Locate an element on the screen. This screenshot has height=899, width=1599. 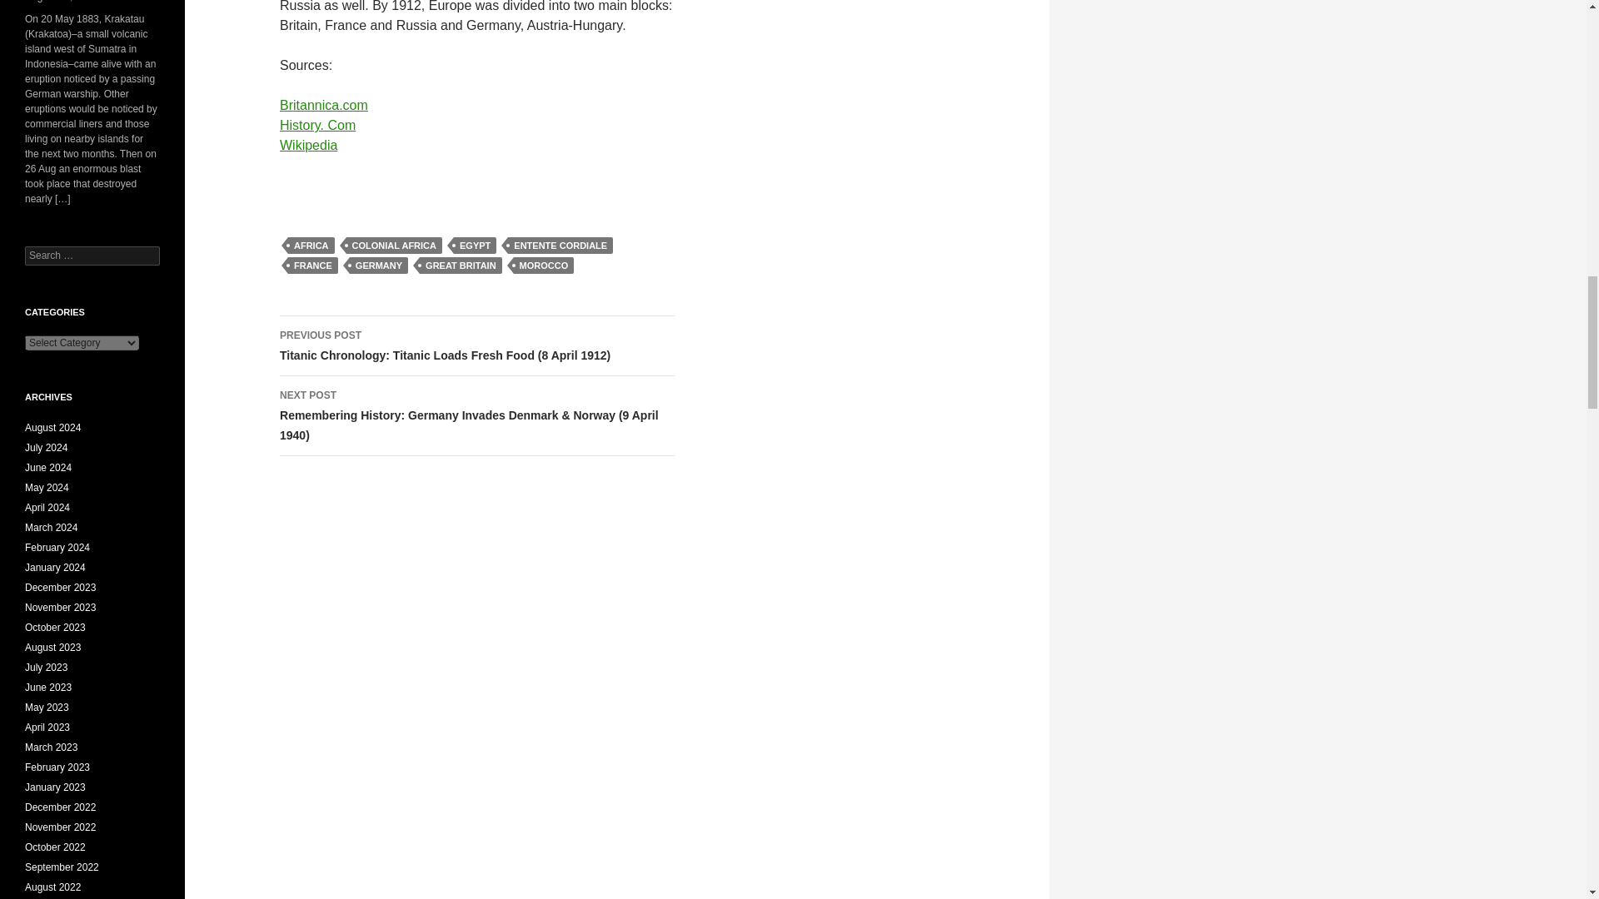
AFRICA is located at coordinates (311, 245).